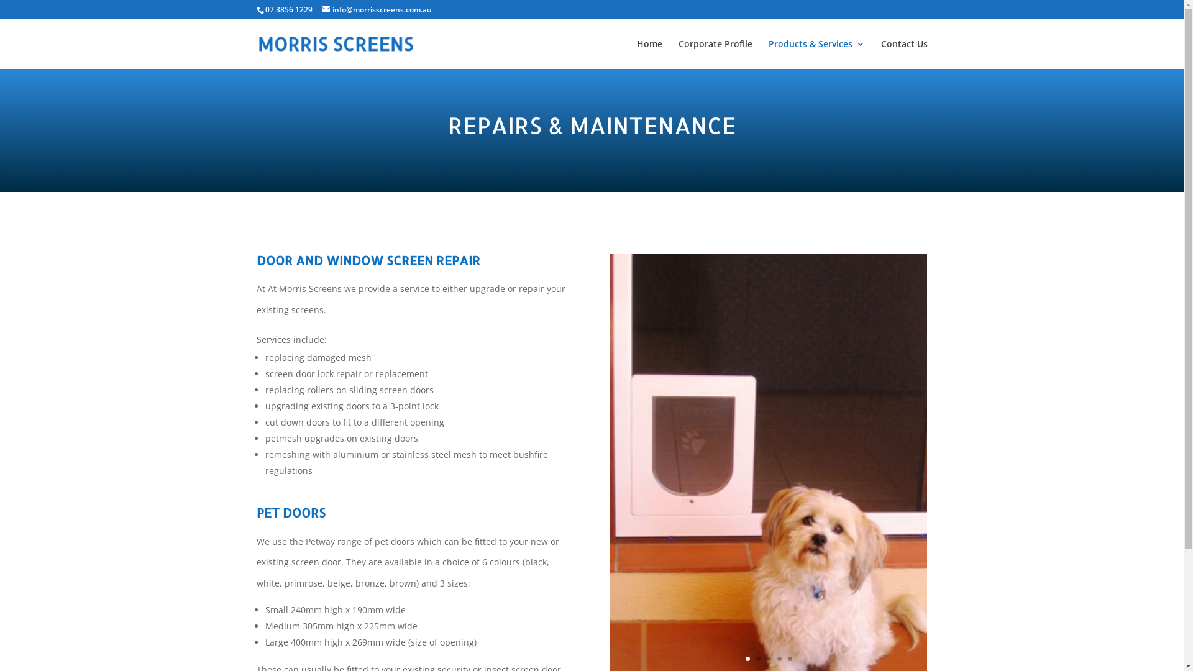 The height and width of the screenshot is (671, 1193). Describe the element at coordinates (905, 55) in the screenshot. I see `Contact Us` at that location.